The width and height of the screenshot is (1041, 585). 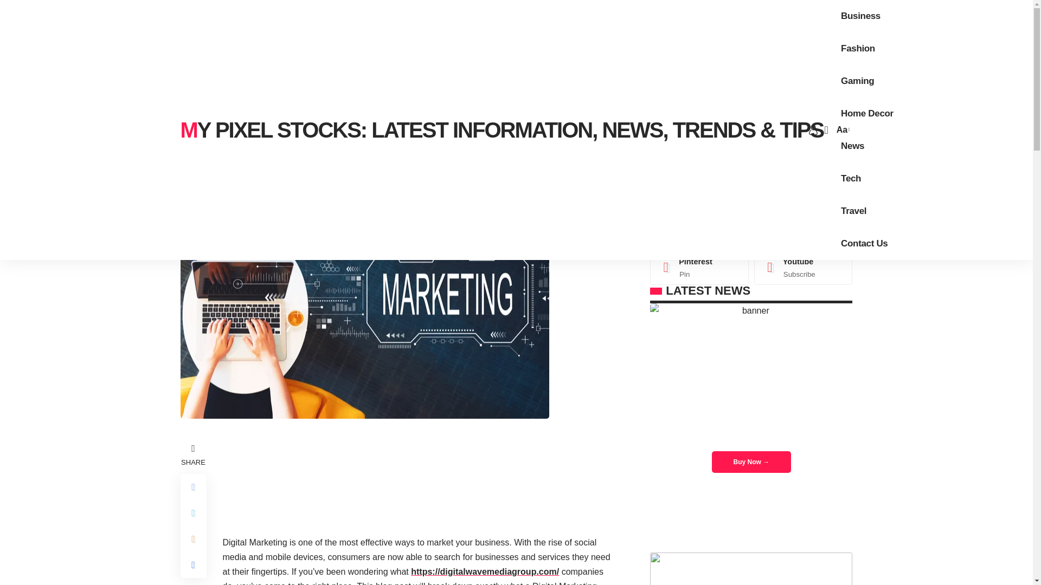 What do you see at coordinates (860, 16) in the screenshot?
I see `Business` at bounding box center [860, 16].